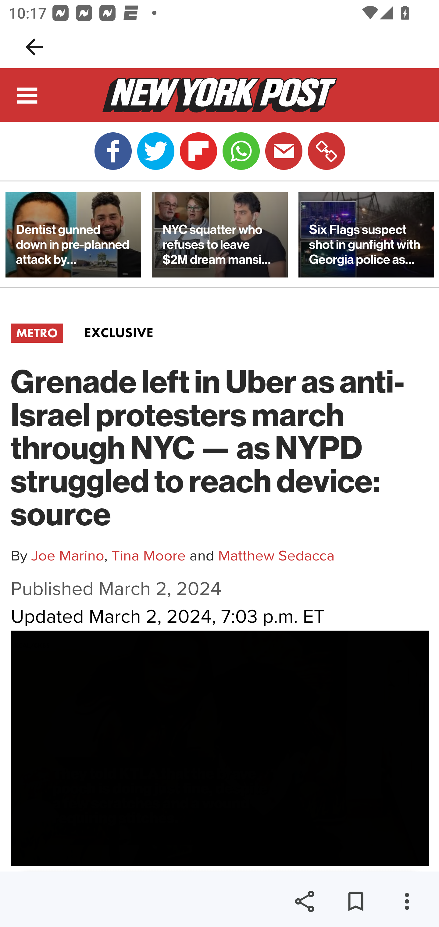 Image resolution: width=439 pixels, height=927 pixels. Describe the element at coordinates (326, 151) in the screenshot. I see `Click to copy URL` at that location.